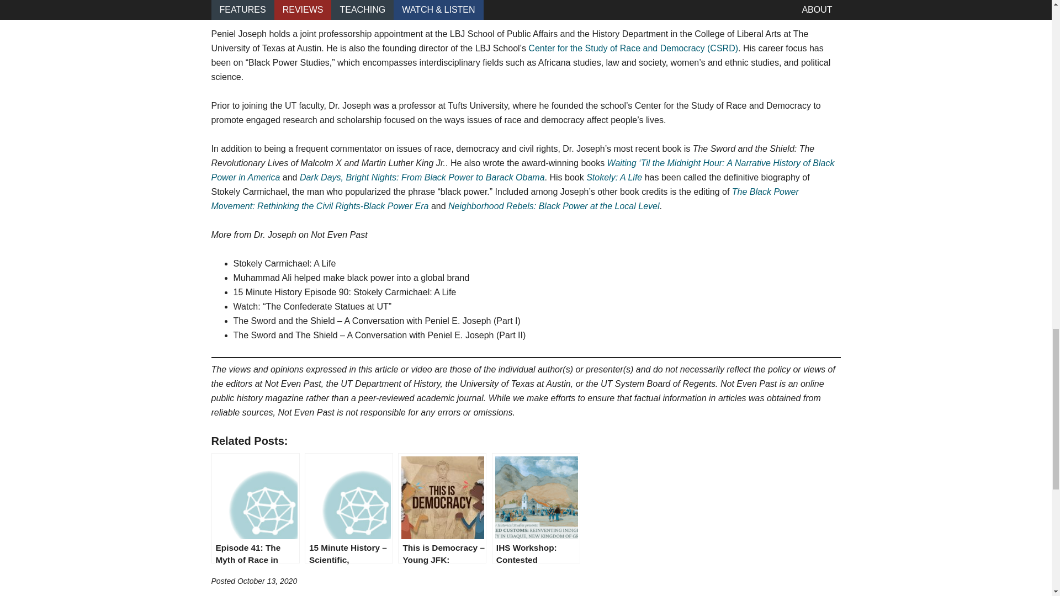 This screenshot has width=1060, height=596. What do you see at coordinates (554, 206) in the screenshot?
I see `Neighborhood Rebels: Black Power at the Local Level` at bounding box center [554, 206].